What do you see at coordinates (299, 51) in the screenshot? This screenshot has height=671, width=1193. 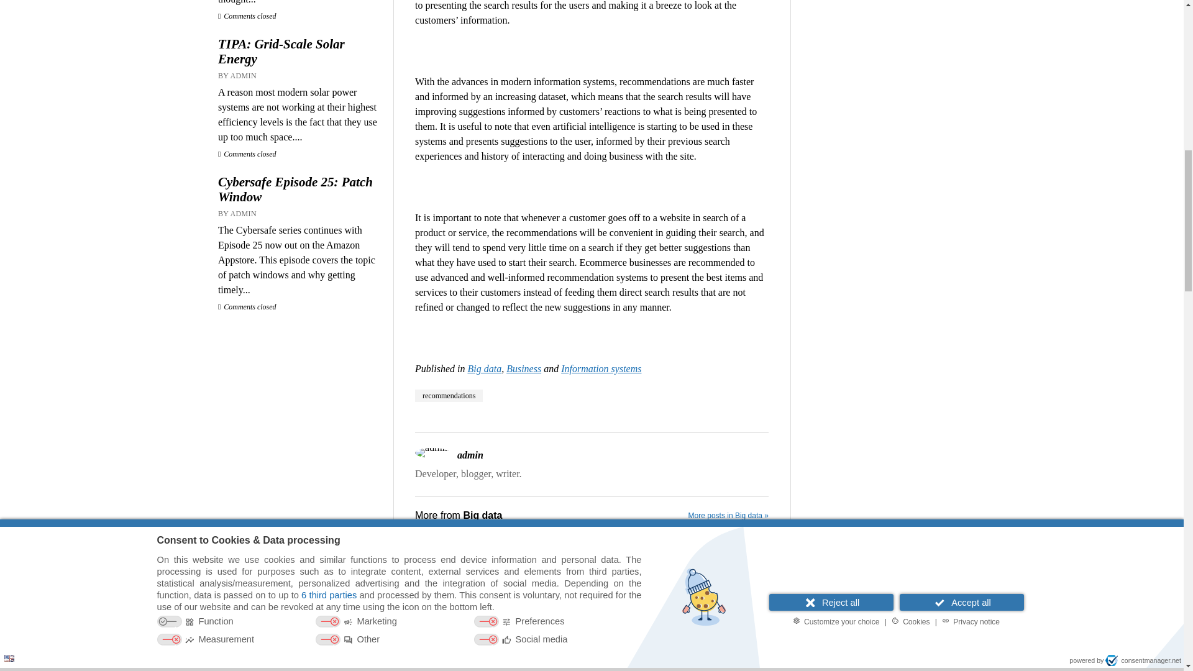 I see `TIPA: Grid-Scale Solar Energy` at bounding box center [299, 51].